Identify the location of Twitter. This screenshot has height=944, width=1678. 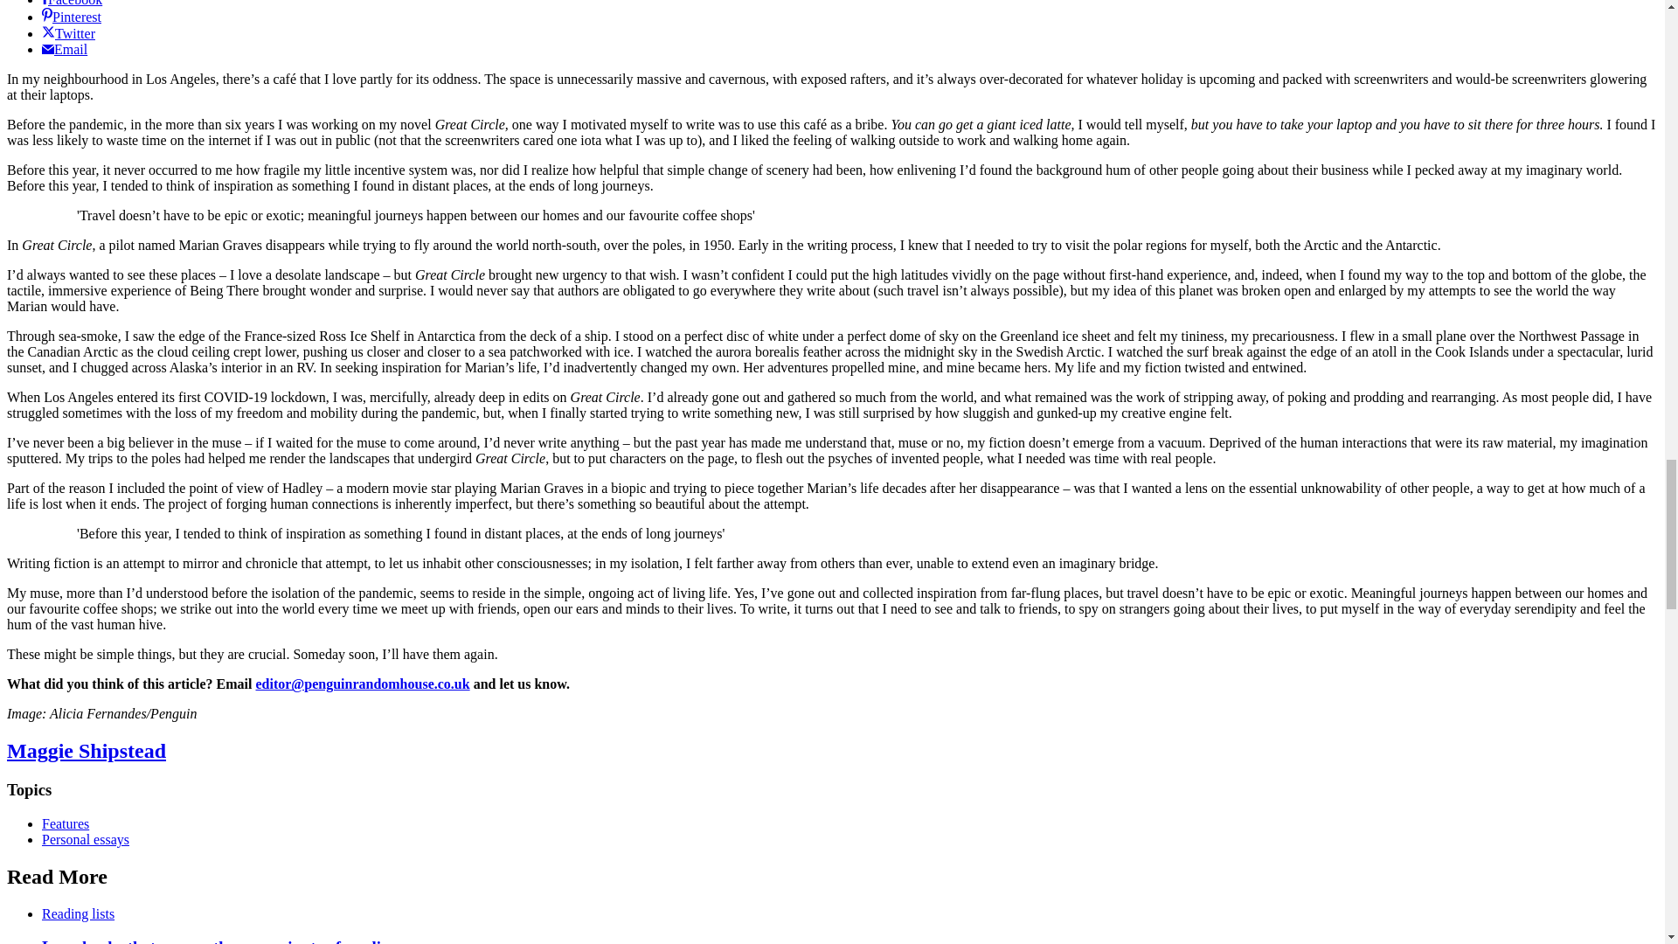
(68, 33).